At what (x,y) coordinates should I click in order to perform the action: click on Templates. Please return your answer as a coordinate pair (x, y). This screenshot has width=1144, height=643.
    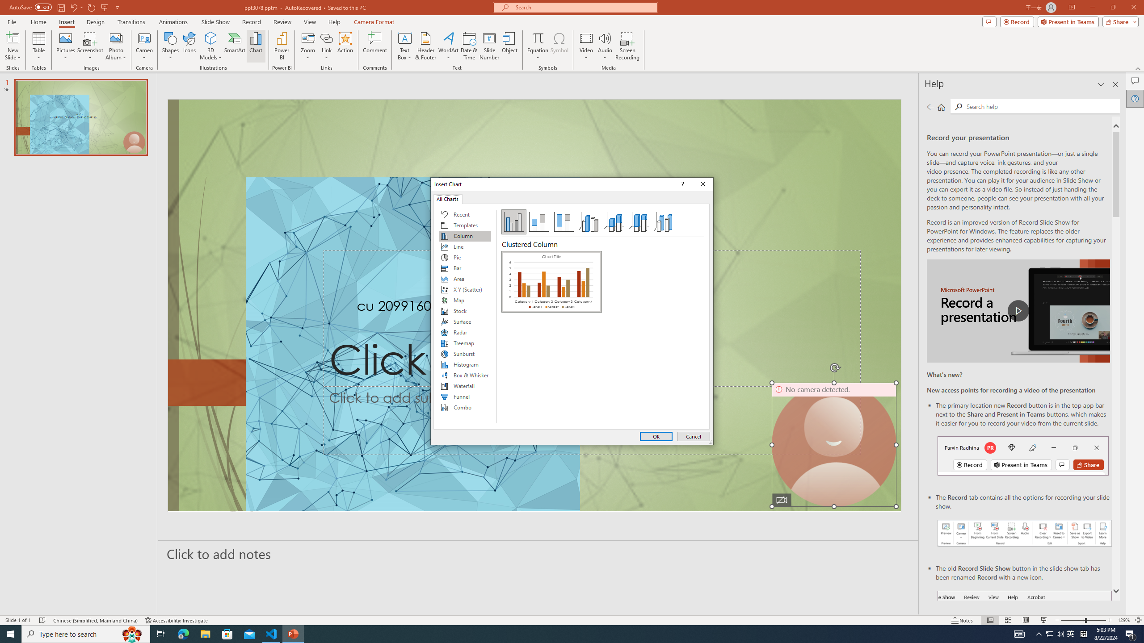
    Looking at the image, I should click on (465, 225).